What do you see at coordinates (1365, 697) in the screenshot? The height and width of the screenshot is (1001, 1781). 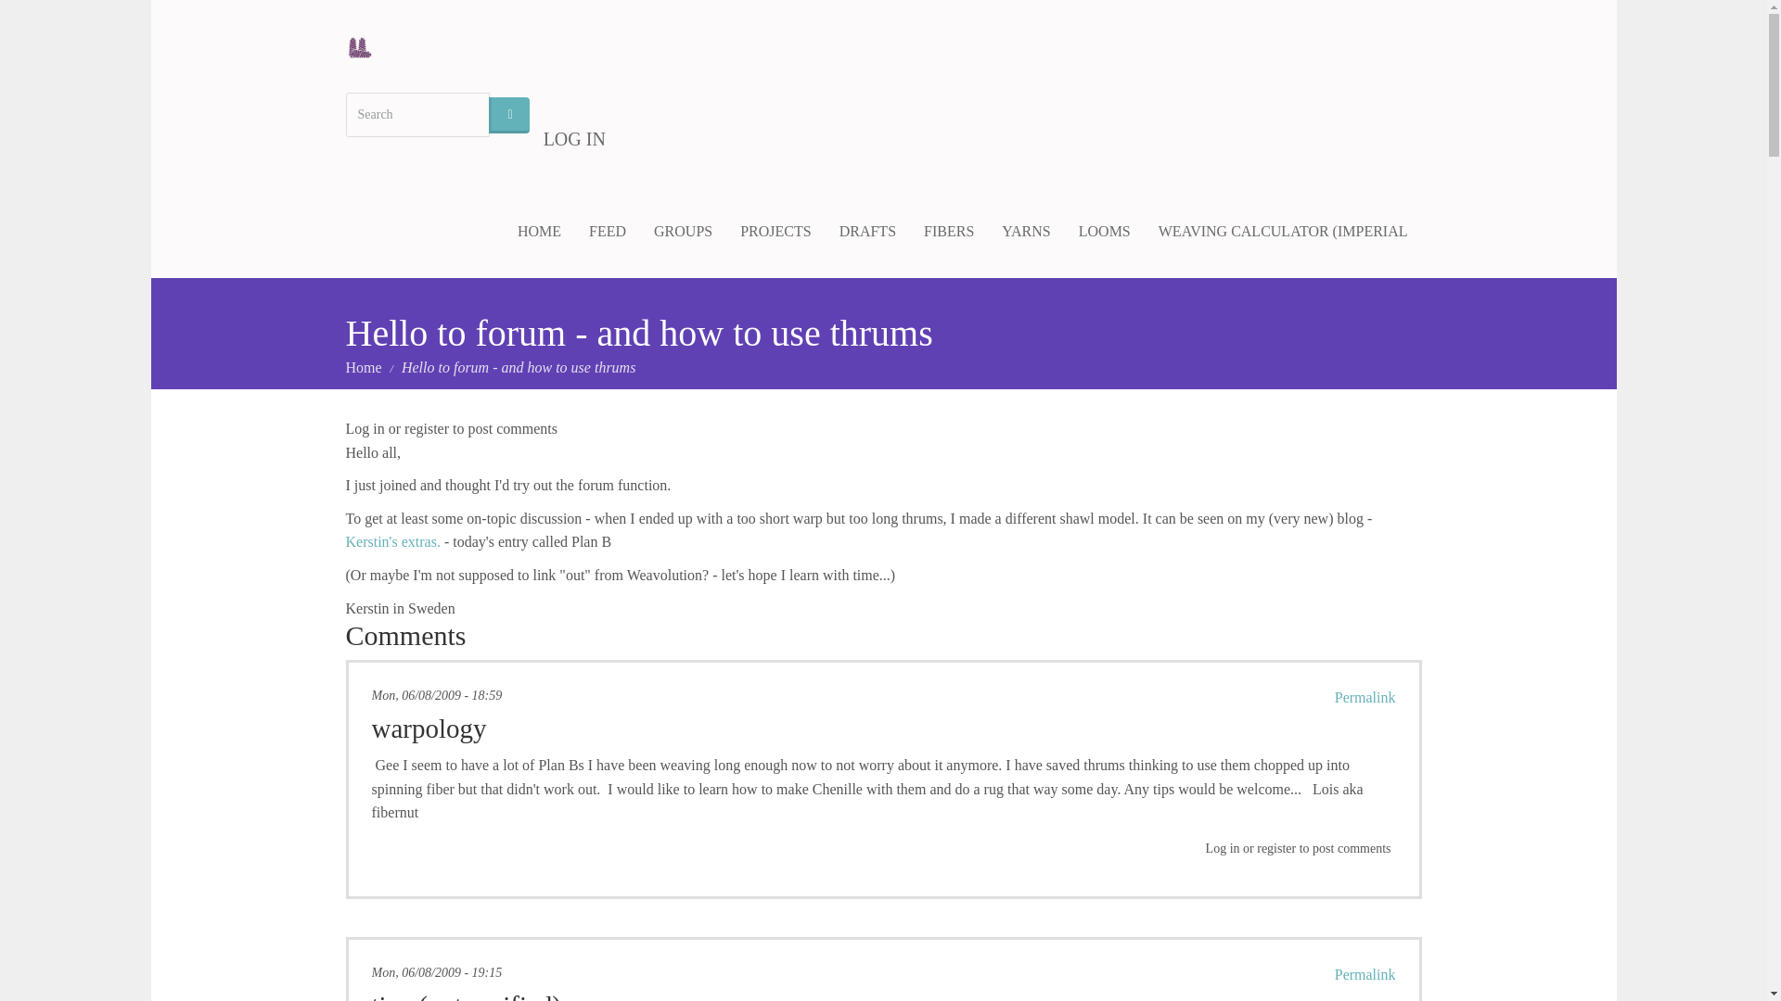 I see `Permalink` at bounding box center [1365, 697].